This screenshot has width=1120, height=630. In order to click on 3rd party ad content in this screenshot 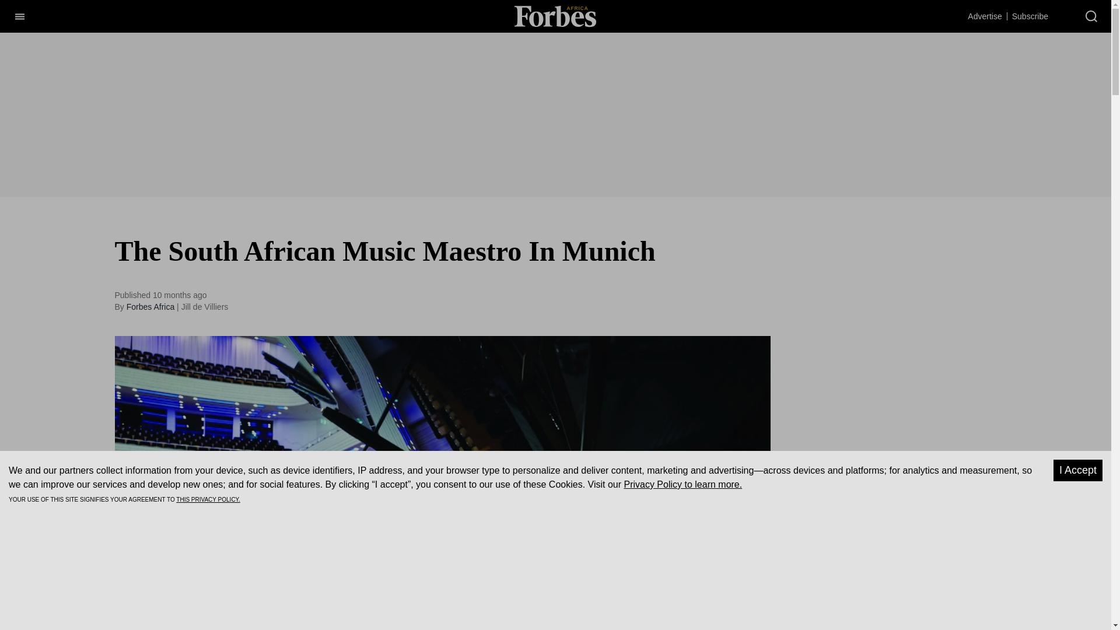, I will do `click(895, 311)`.